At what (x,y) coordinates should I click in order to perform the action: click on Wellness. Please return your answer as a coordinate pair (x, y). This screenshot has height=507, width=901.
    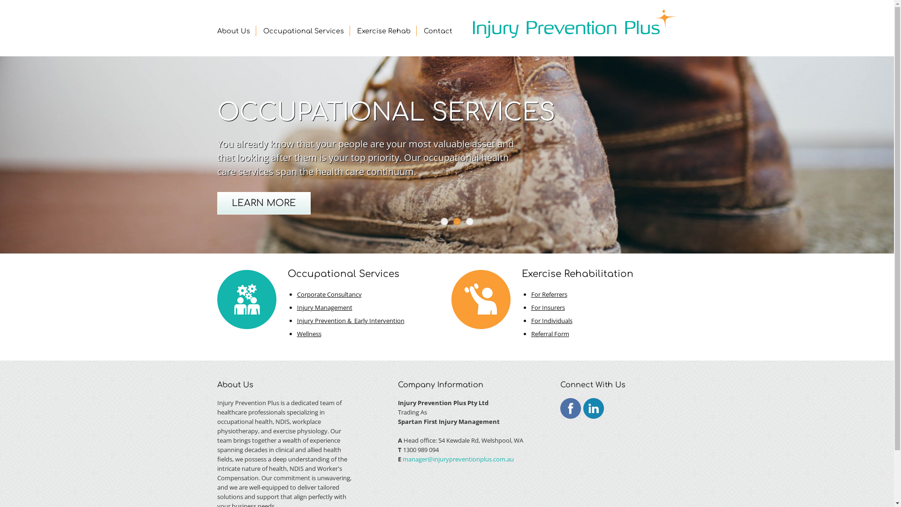
    Looking at the image, I should click on (309, 334).